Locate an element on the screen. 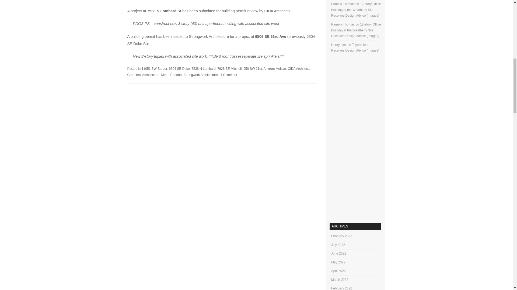  July 2022 is located at coordinates (338, 244).